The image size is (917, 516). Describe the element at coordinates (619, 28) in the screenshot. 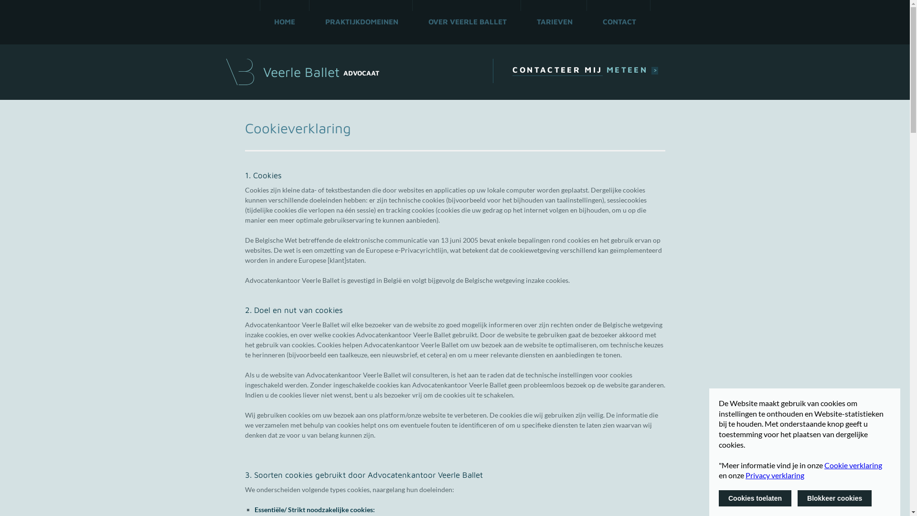

I see `CONTACT` at that location.